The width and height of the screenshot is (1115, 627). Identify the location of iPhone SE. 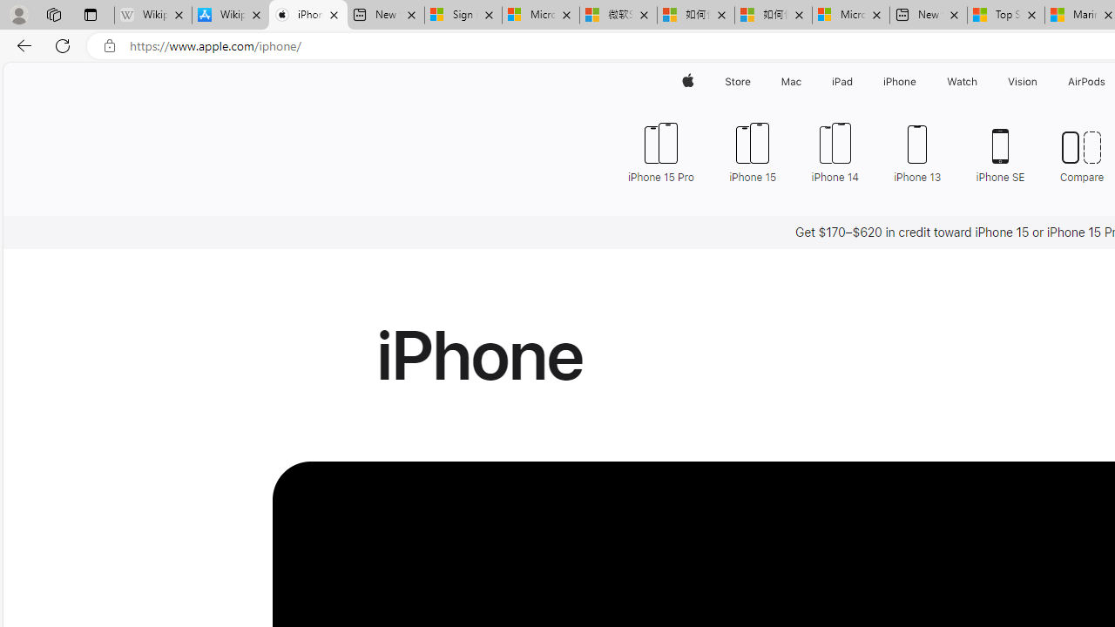
(1000, 152).